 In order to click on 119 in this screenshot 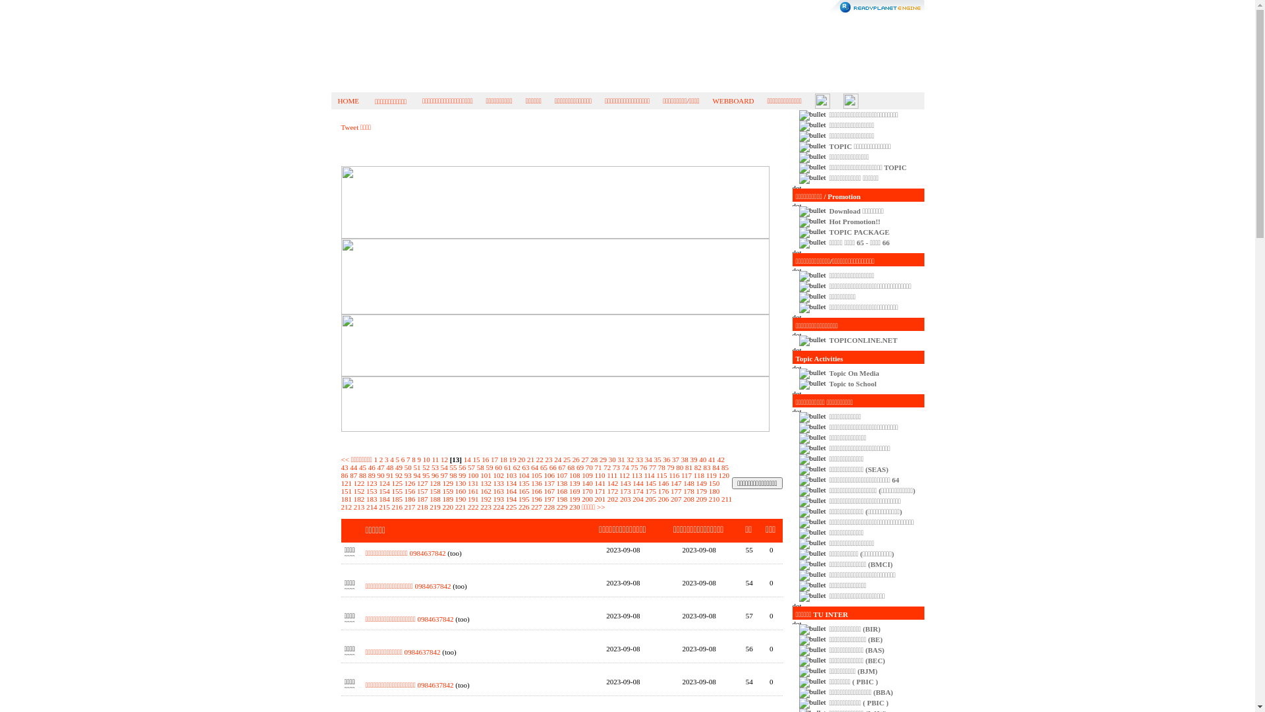, I will do `click(712, 475)`.